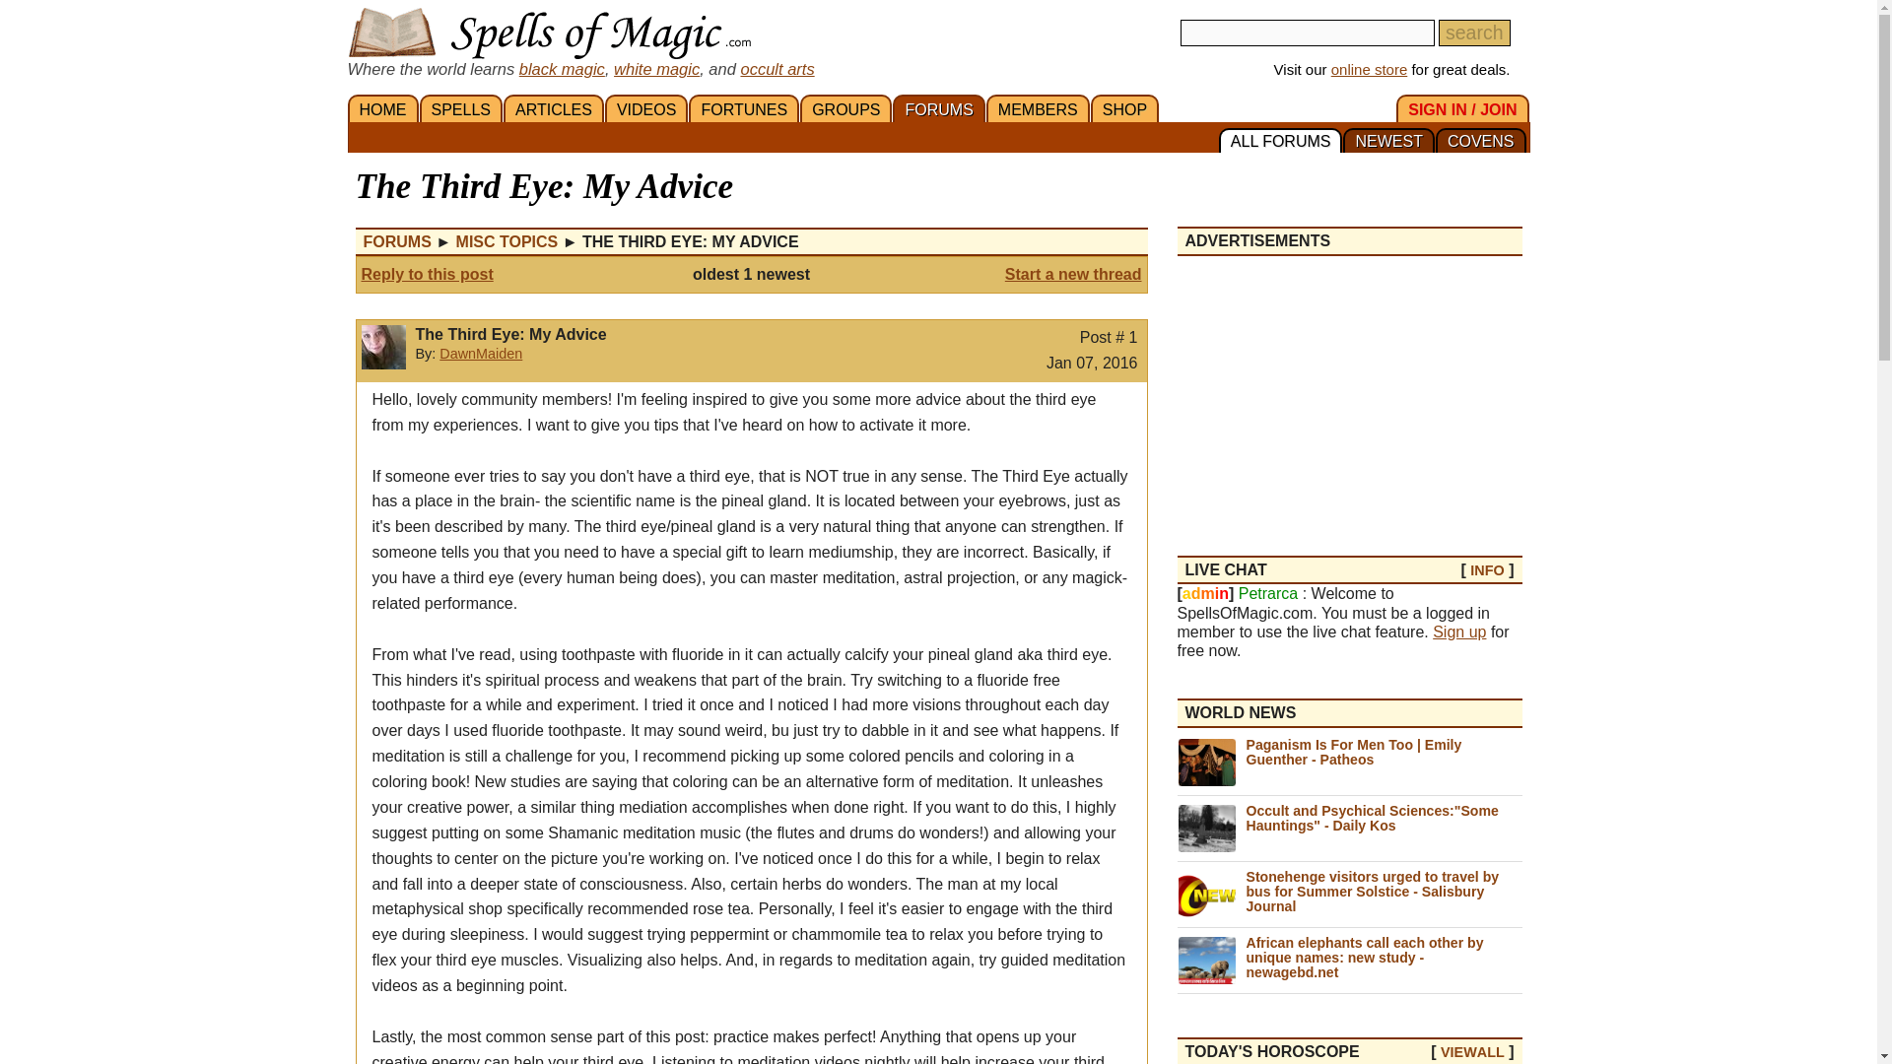 Image resolution: width=1892 pixels, height=1064 pixels. Describe the element at coordinates (382, 108) in the screenshot. I see `HOME` at that location.